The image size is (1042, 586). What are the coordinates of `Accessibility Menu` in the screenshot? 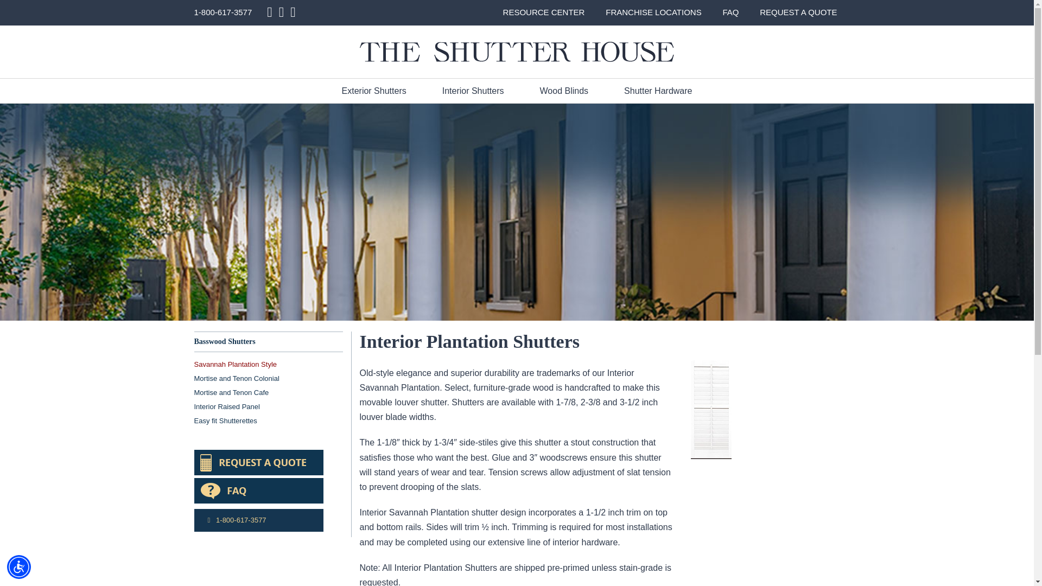 It's located at (19, 566).